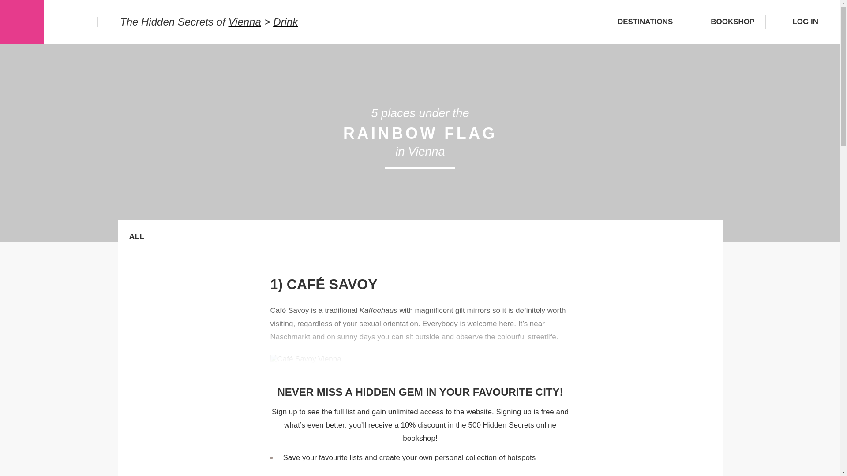 This screenshot has width=847, height=476. Describe the element at coordinates (142, 462) in the screenshot. I see `SLEEP` at that location.